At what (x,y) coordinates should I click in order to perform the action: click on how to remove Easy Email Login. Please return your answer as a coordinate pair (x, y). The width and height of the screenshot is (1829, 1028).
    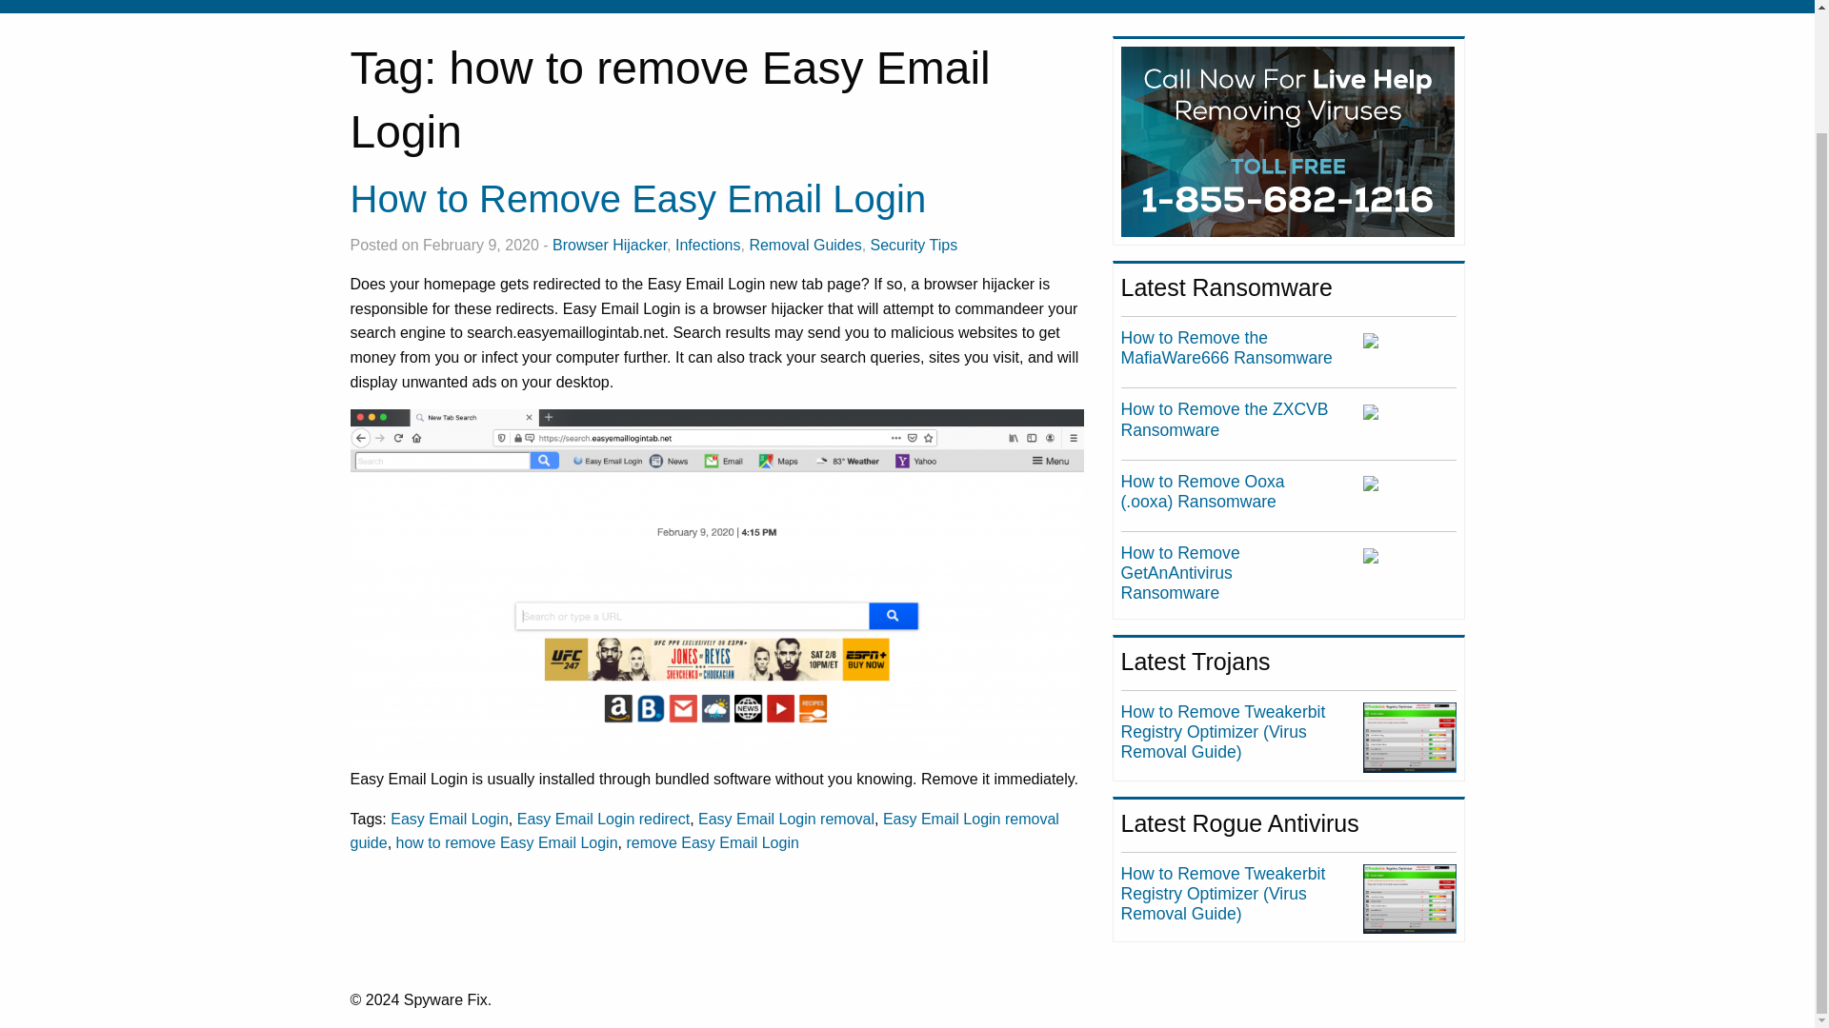
    Looking at the image, I should click on (507, 842).